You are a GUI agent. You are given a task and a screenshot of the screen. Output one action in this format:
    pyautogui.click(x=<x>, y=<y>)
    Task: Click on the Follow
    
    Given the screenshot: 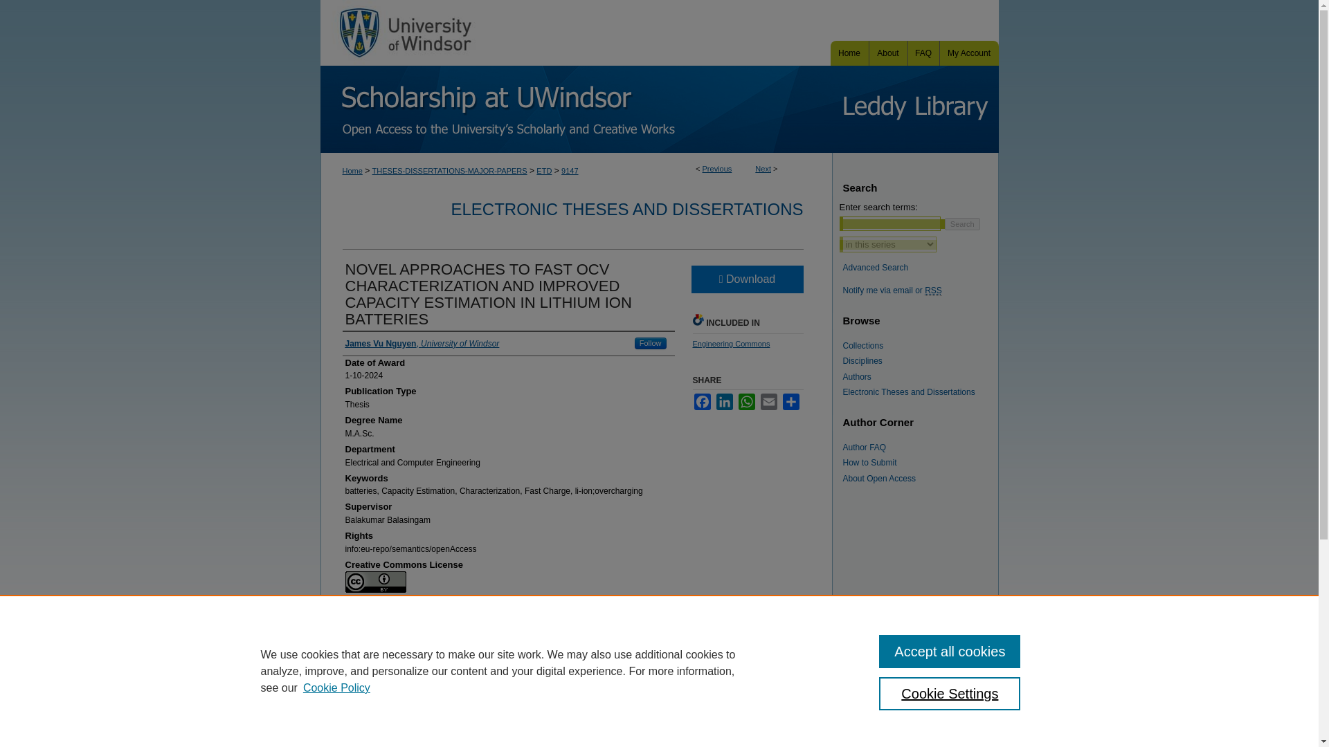 What is the action you would take?
    pyautogui.click(x=651, y=343)
    